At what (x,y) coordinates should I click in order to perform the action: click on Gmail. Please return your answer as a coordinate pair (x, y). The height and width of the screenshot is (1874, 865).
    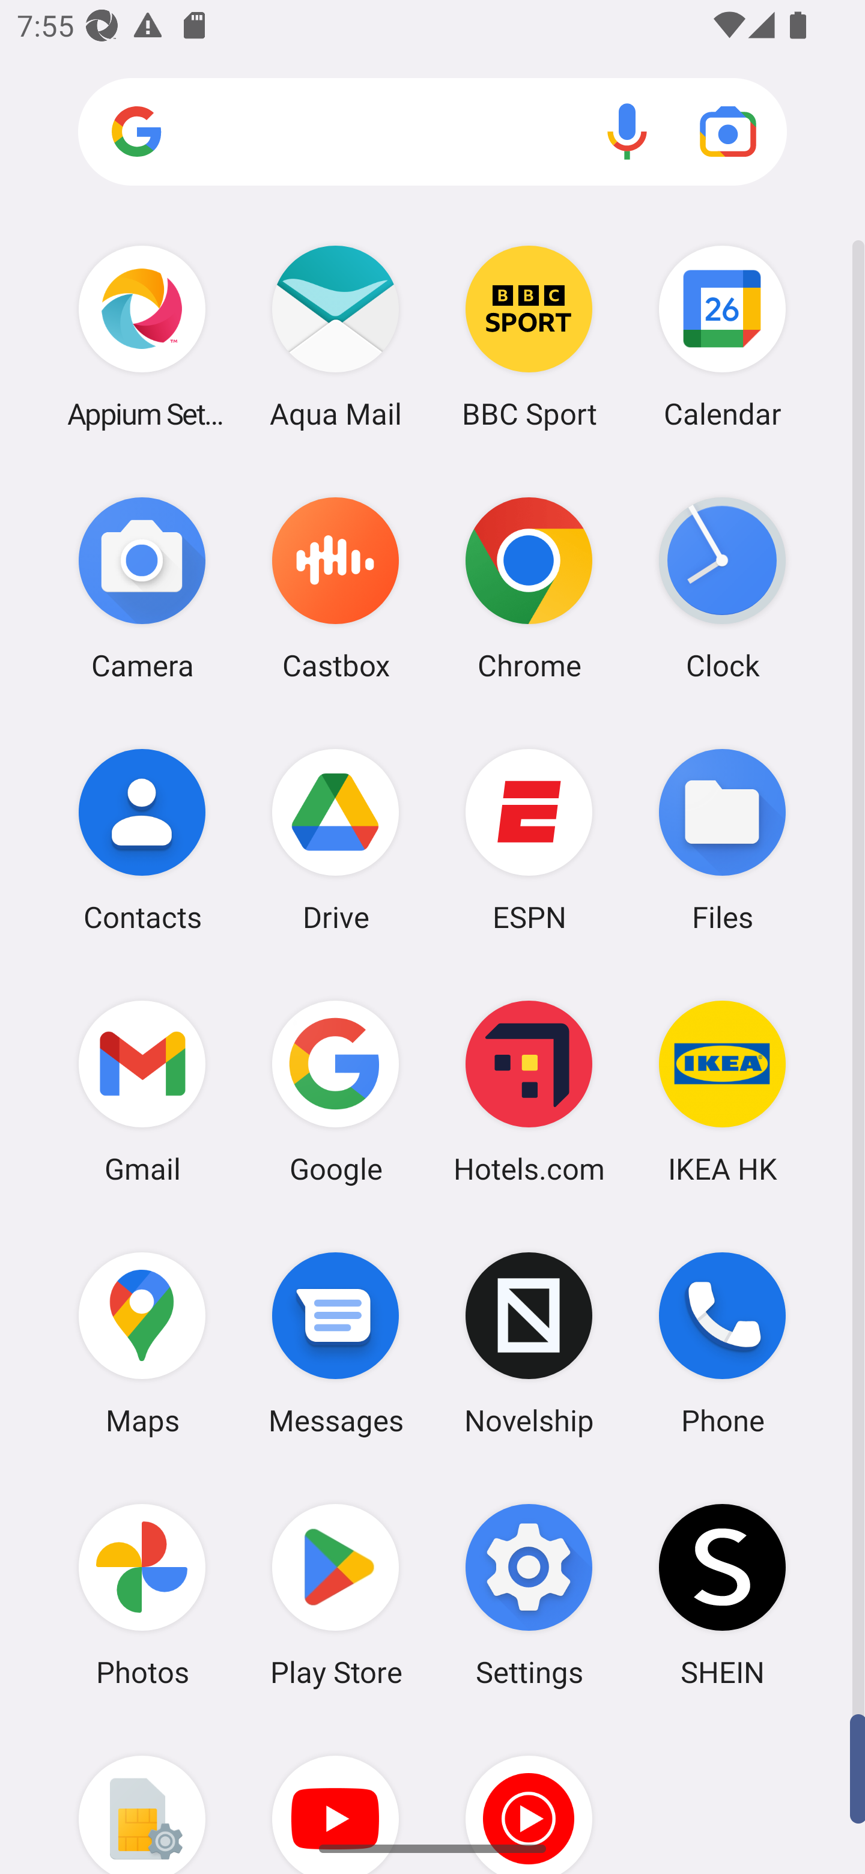
    Looking at the image, I should click on (142, 1091).